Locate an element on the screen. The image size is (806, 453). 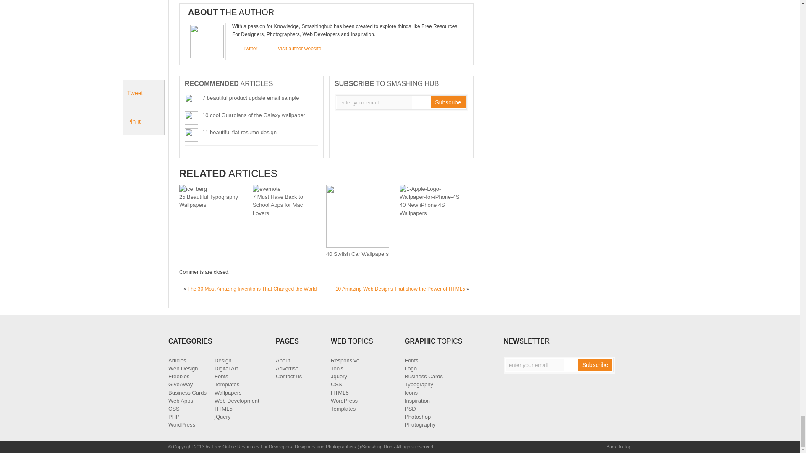
Enter your email is located at coordinates (535, 365).